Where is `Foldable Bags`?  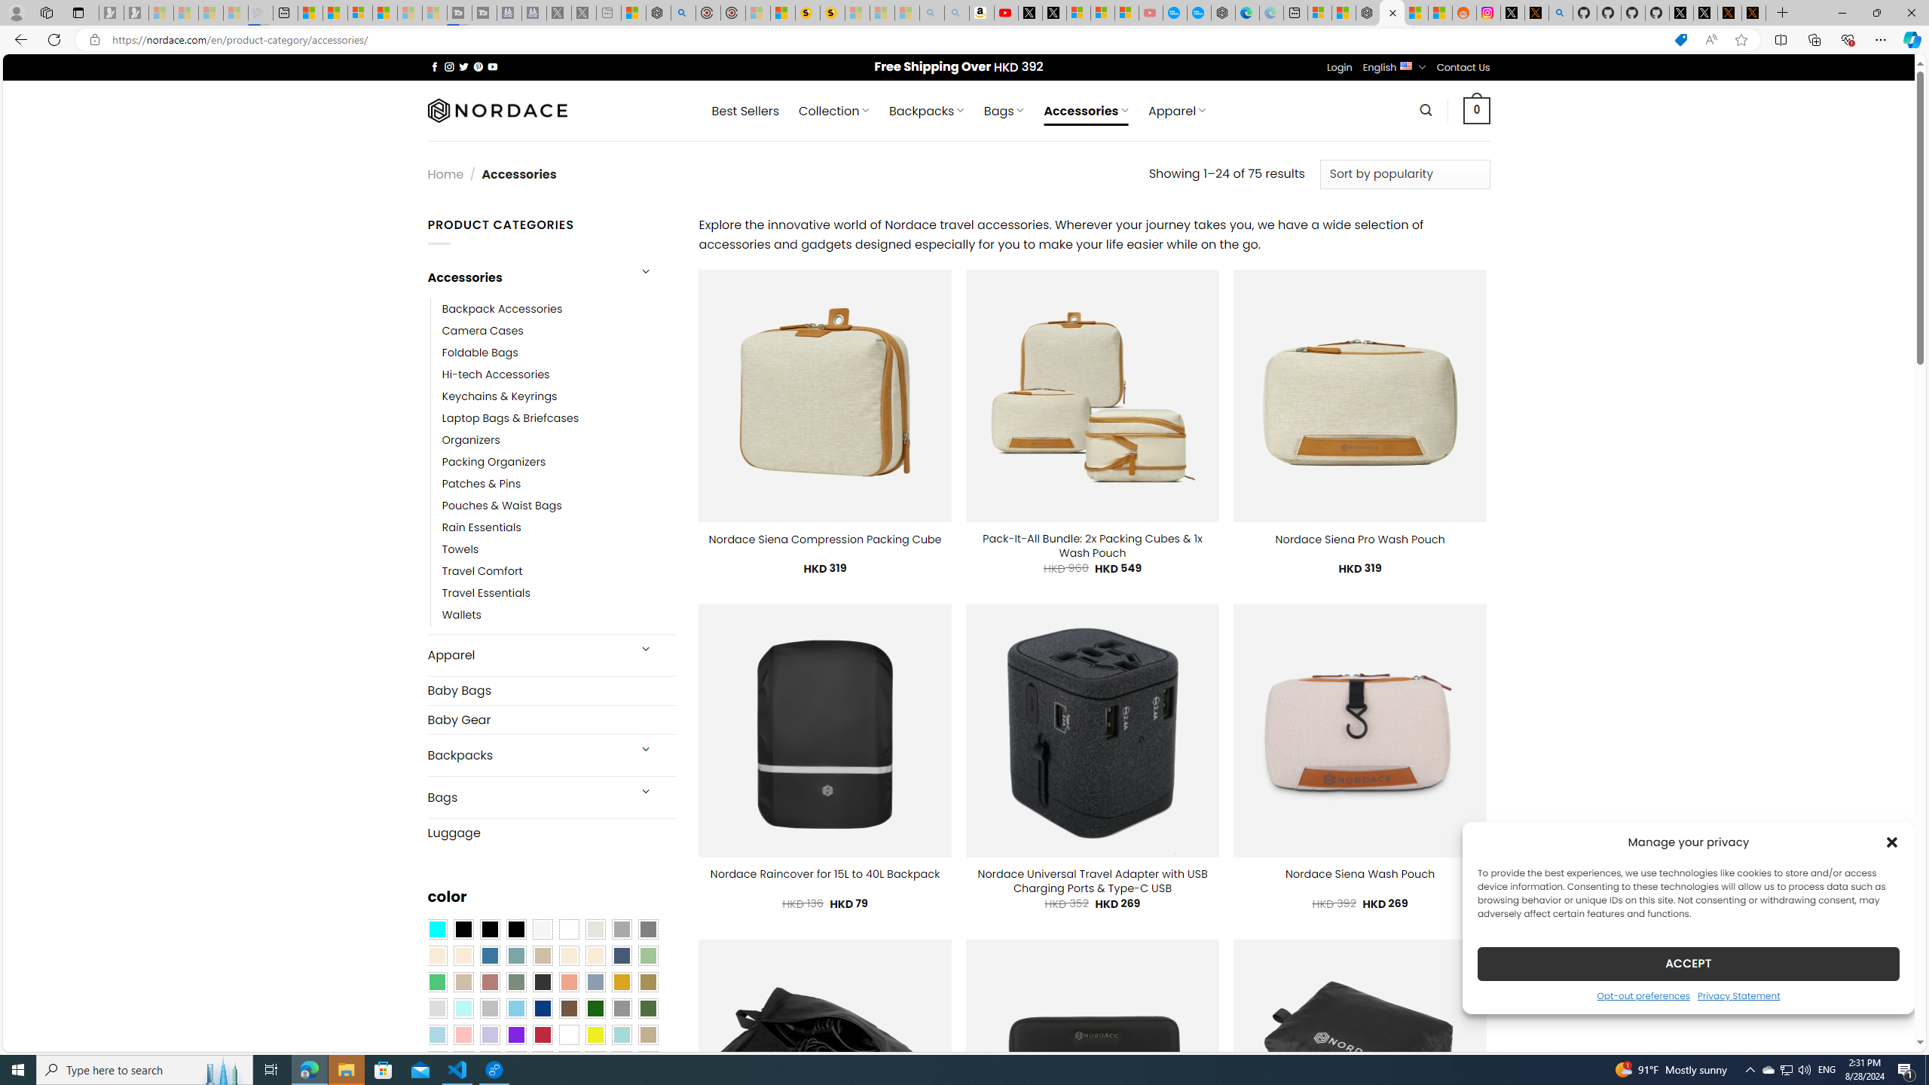
Foldable Bags is located at coordinates (480, 353).